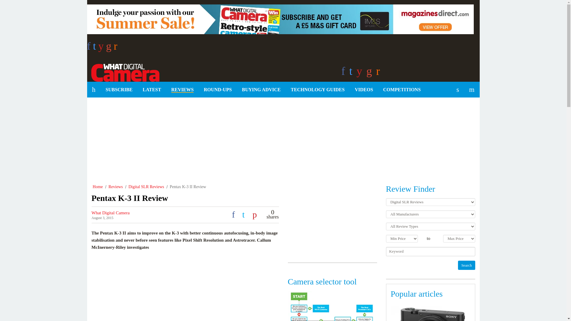  Describe the element at coordinates (110, 48) in the screenshot. I see `g` at that location.